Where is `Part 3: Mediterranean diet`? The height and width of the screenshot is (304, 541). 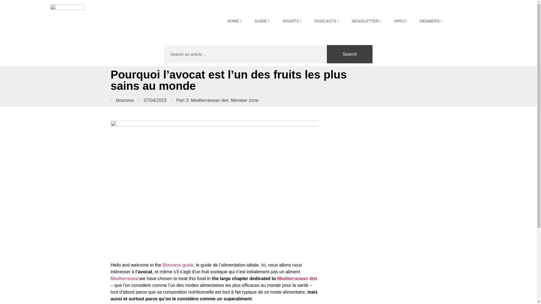
Part 3: Mediterranean diet is located at coordinates (202, 100).